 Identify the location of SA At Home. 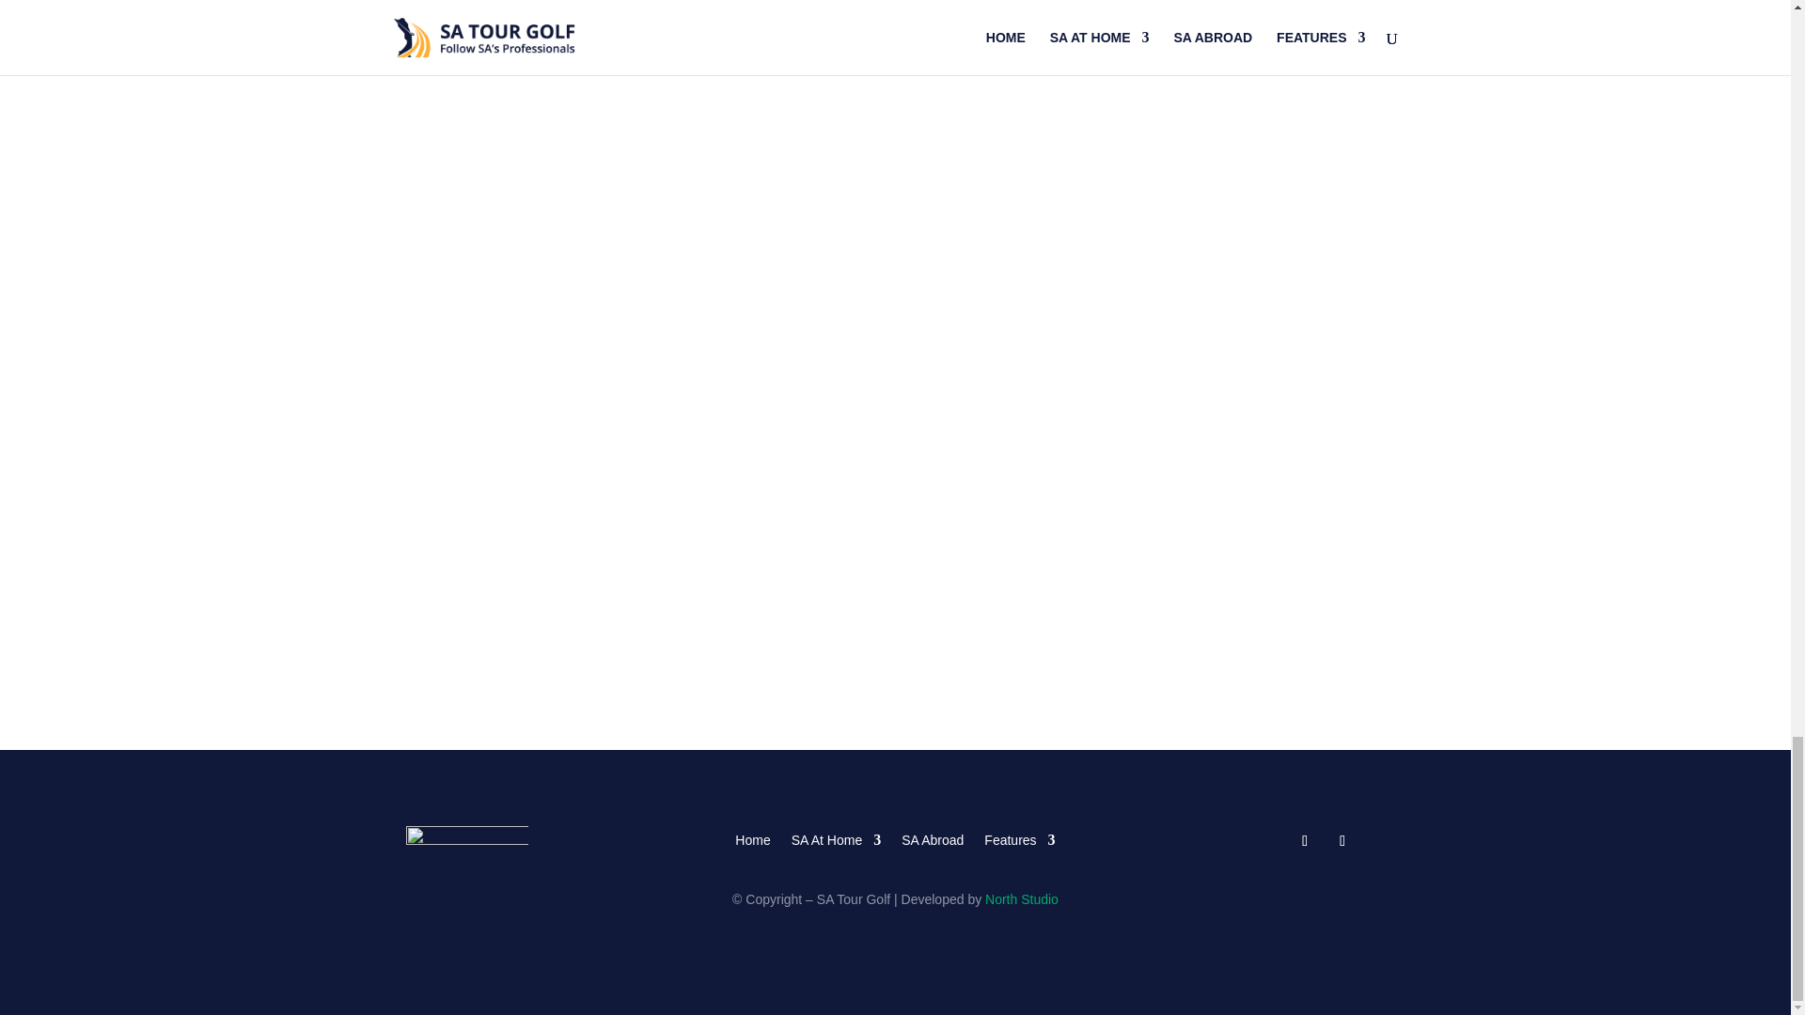
(836, 836).